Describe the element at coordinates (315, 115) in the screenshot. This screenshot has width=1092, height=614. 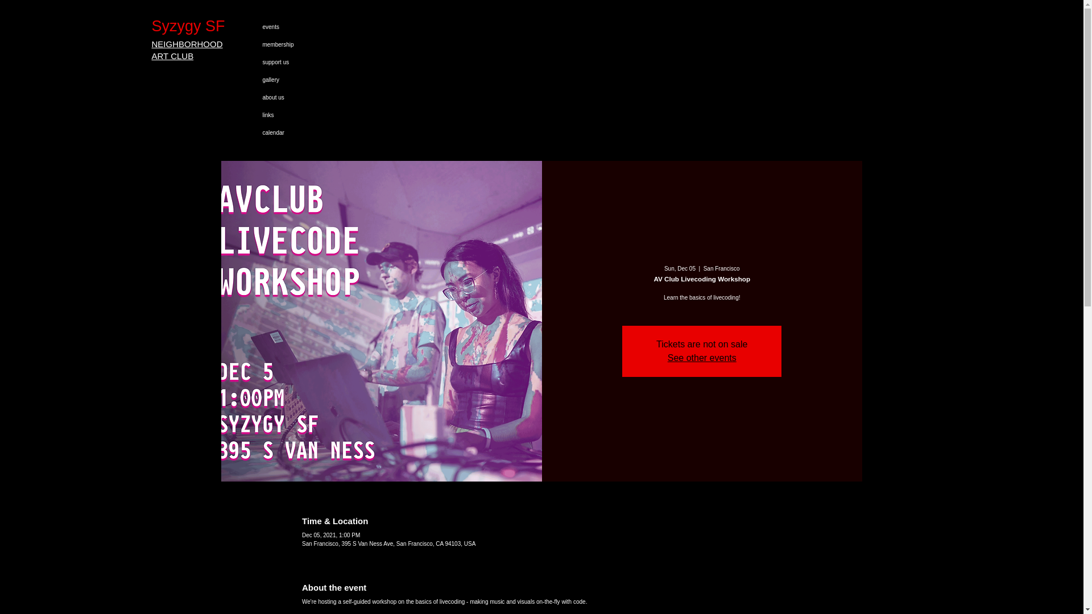
I see `links` at that location.